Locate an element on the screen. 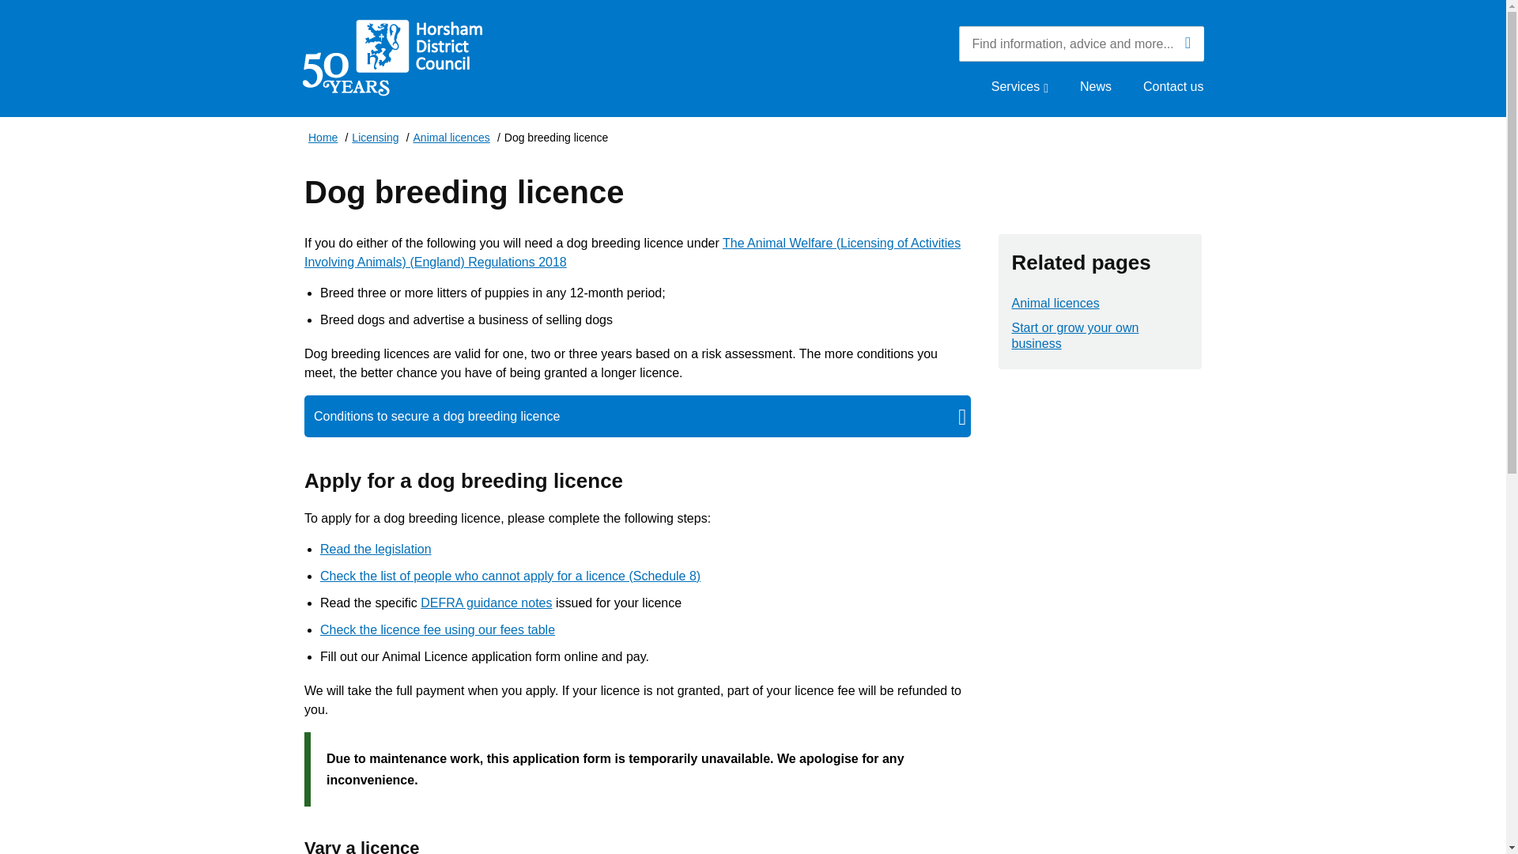  Home is located at coordinates (323, 139).